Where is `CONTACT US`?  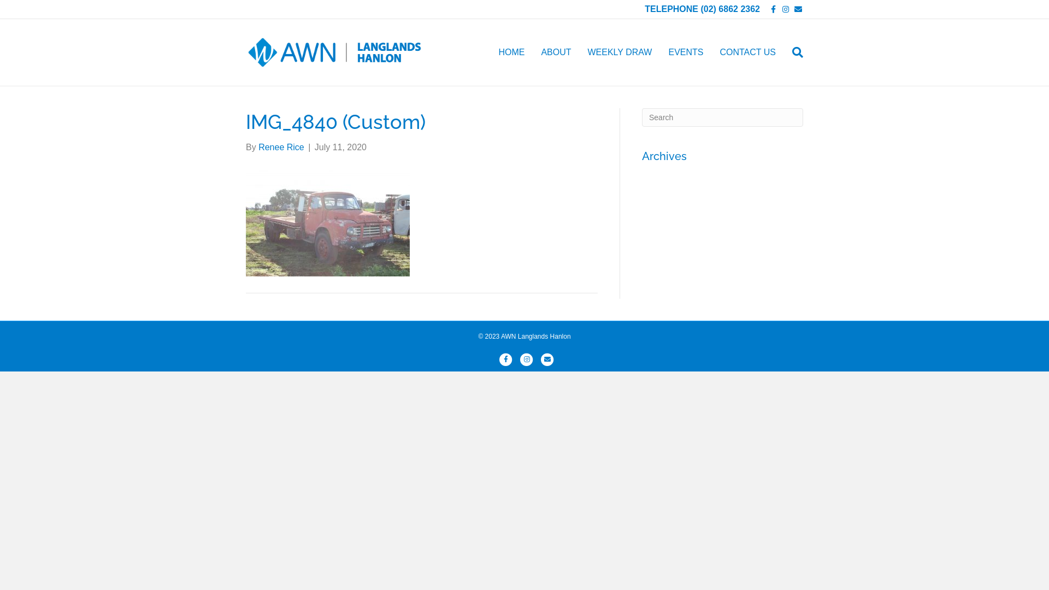 CONTACT US is located at coordinates (747, 52).